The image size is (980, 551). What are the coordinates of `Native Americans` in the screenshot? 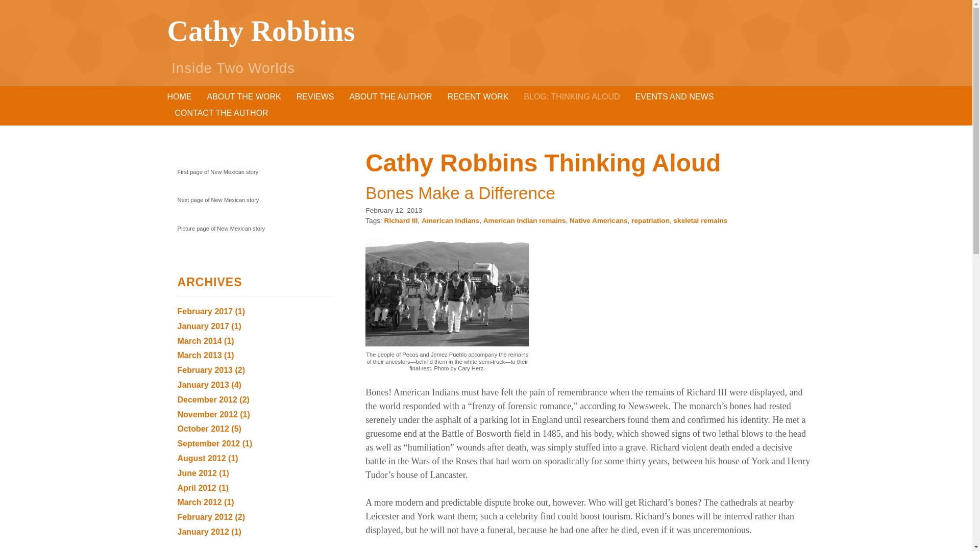 It's located at (598, 220).